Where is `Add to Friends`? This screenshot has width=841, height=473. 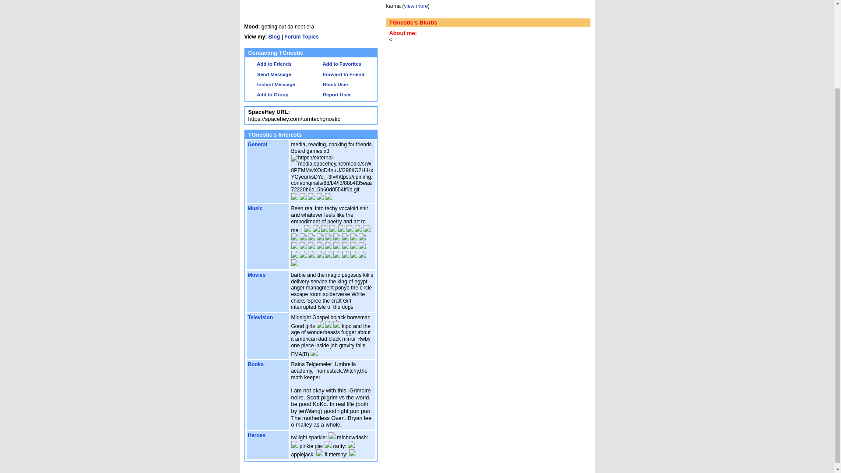
Add to Friends is located at coordinates (269, 64).